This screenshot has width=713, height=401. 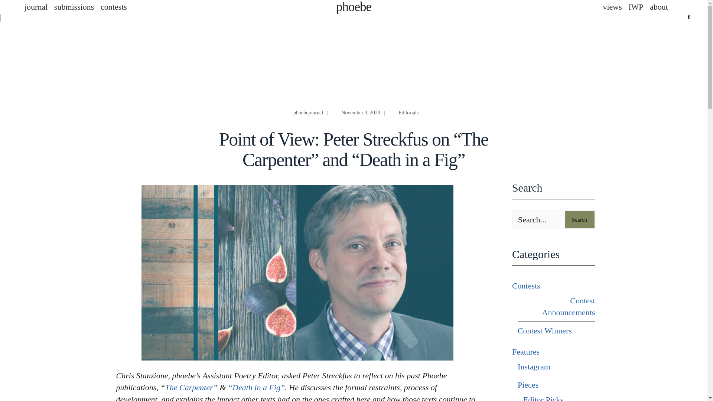 What do you see at coordinates (556, 306) in the screenshot?
I see `Contest Announcements` at bounding box center [556, 306].